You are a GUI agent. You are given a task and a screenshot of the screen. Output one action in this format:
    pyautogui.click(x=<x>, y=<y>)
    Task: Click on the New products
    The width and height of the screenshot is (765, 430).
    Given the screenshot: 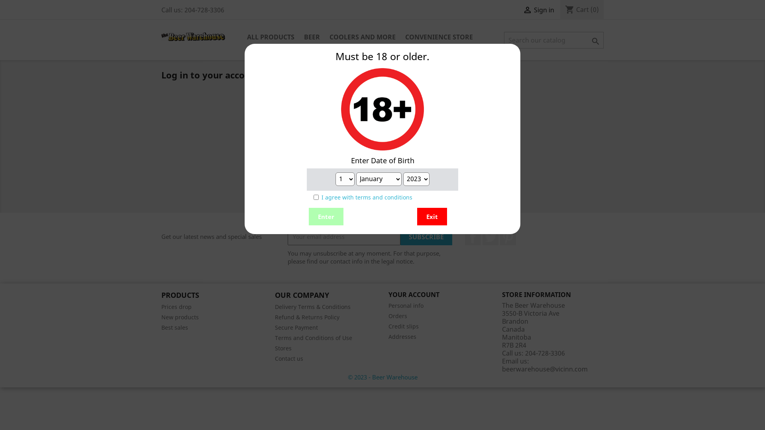 What is the action you would take?
    pyautogui.click(x=180, y=317)
    